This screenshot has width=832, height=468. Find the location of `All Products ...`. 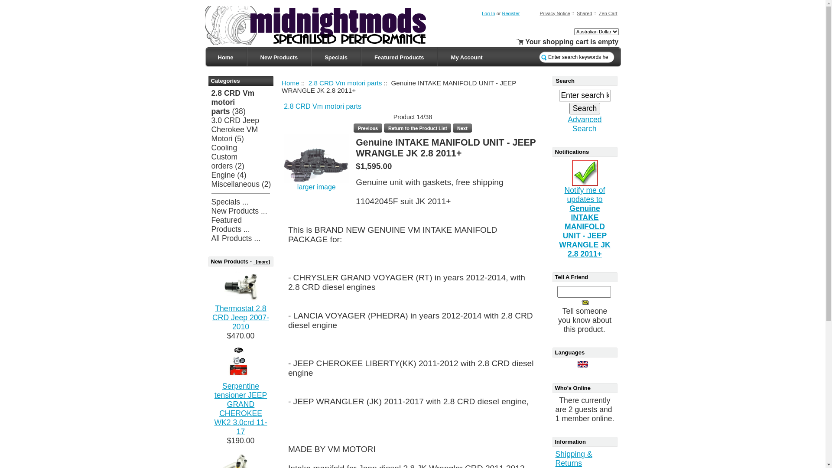

All Products ... is located at coordinates (236, 238).